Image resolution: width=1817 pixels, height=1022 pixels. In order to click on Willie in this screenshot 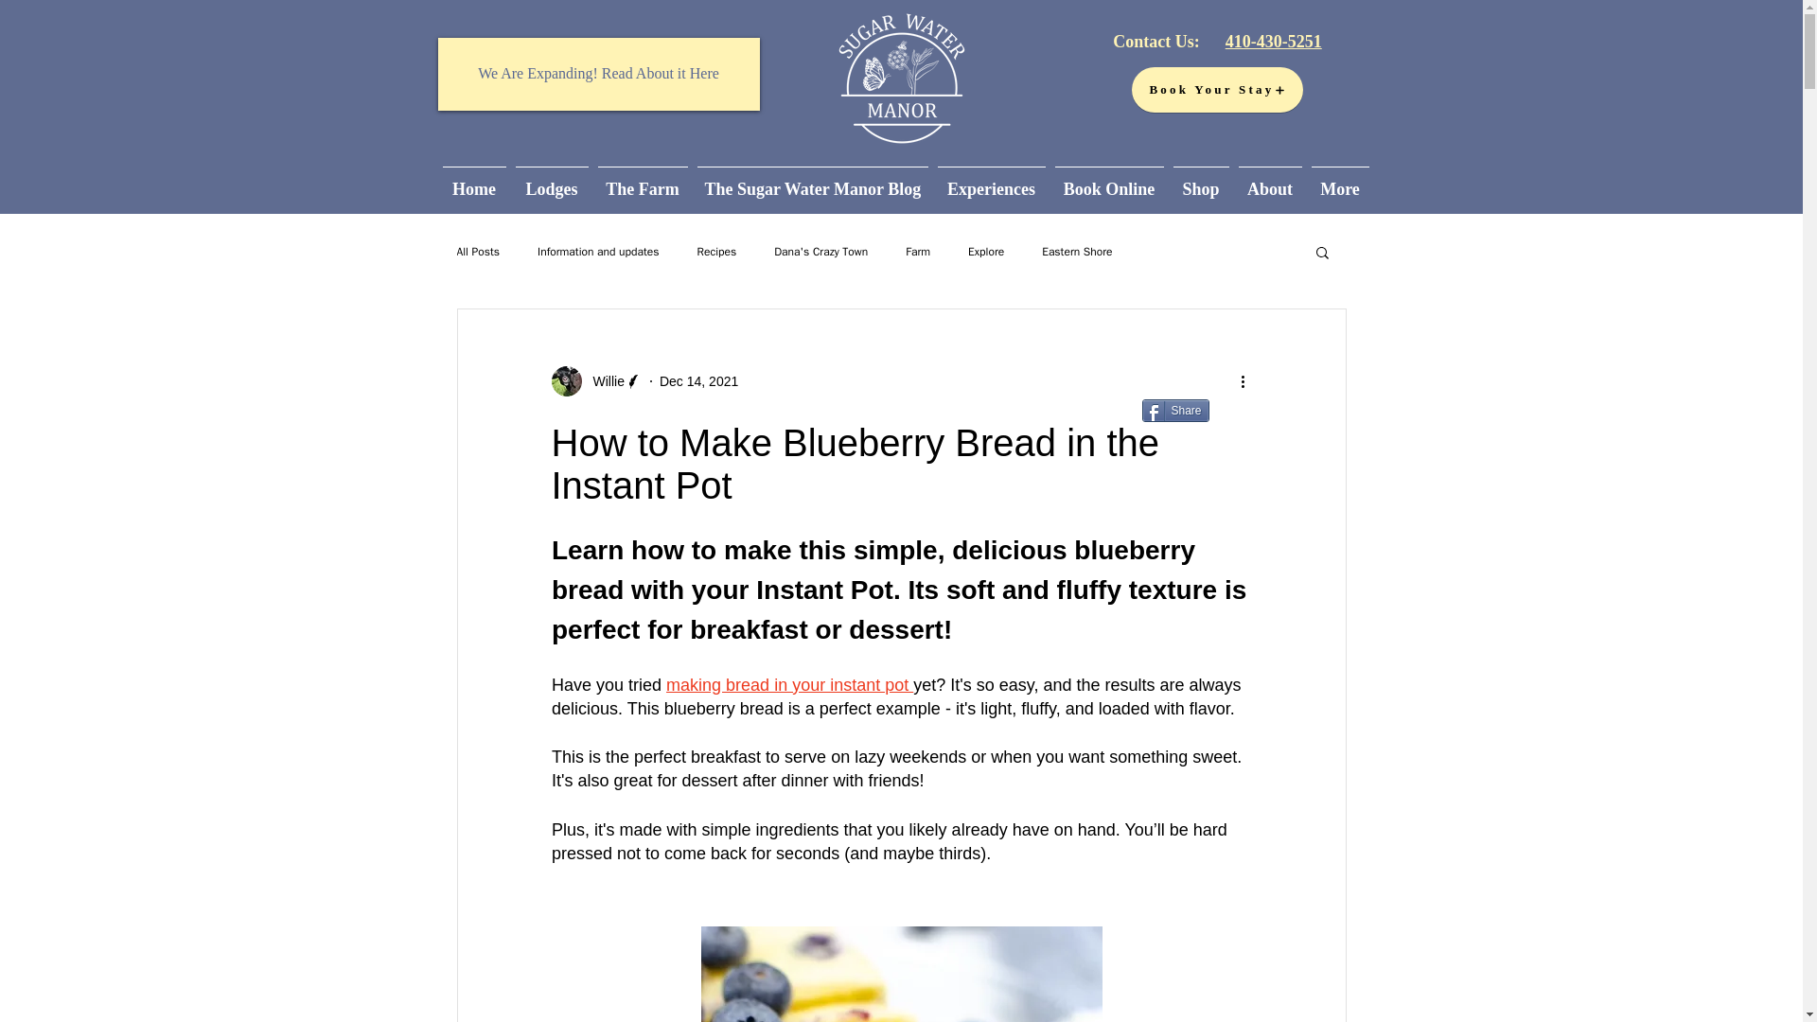, I will do `click(595, 380)`.